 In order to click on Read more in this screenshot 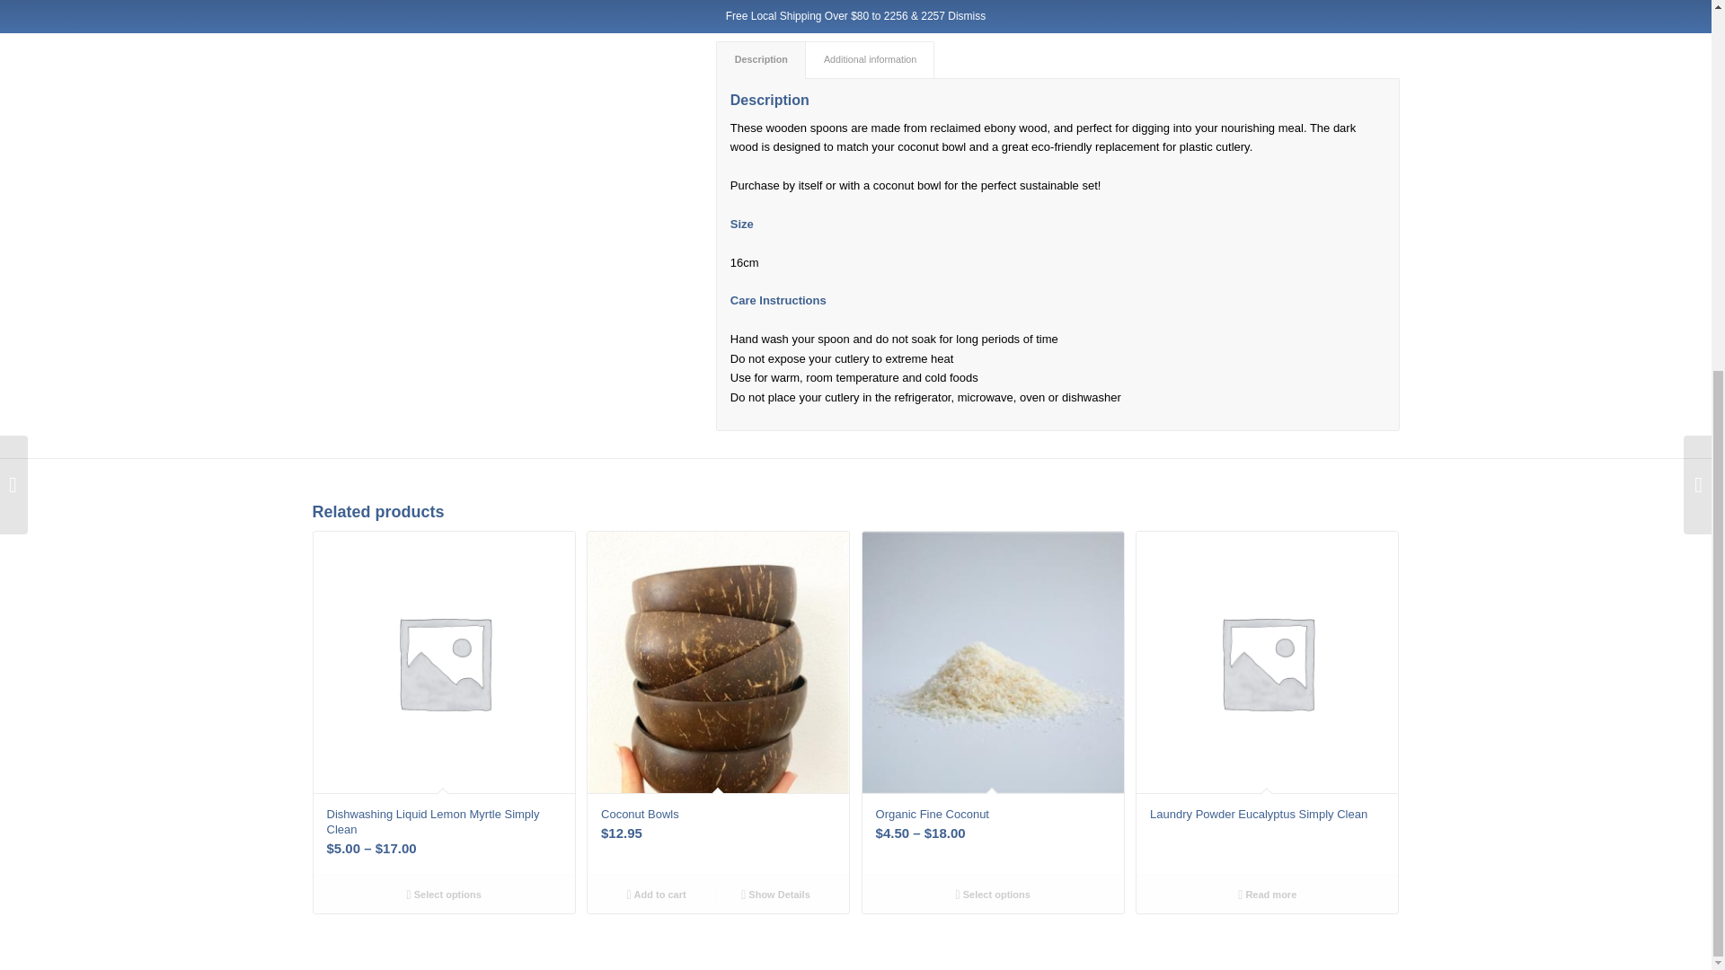, I will do `click(1267, 894)`.